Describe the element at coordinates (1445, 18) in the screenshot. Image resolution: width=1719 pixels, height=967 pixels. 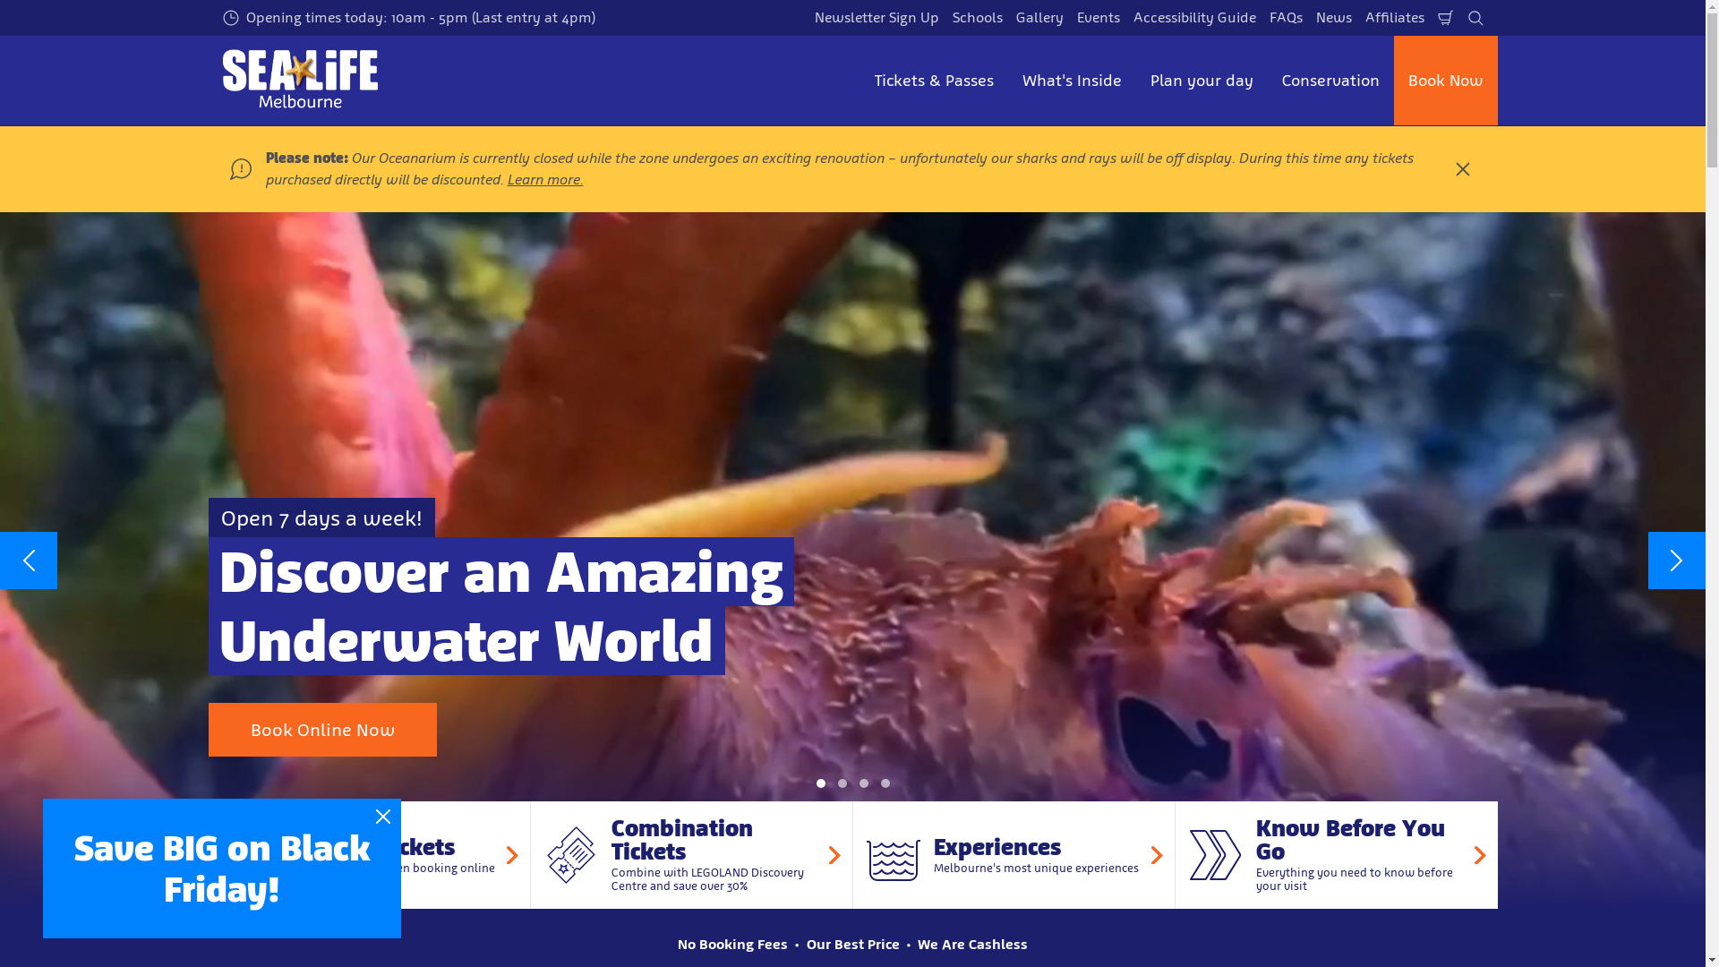
I see `Shopping Cart` at that location.